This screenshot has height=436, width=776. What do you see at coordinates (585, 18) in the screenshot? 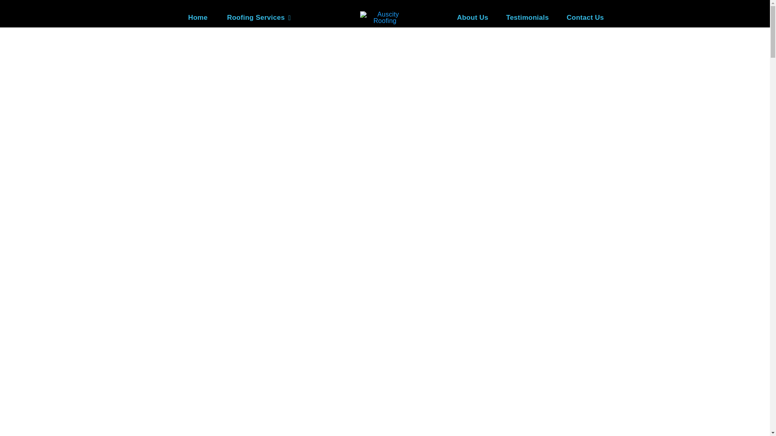
I see `Contact Us` at bounding box center [585, 18].